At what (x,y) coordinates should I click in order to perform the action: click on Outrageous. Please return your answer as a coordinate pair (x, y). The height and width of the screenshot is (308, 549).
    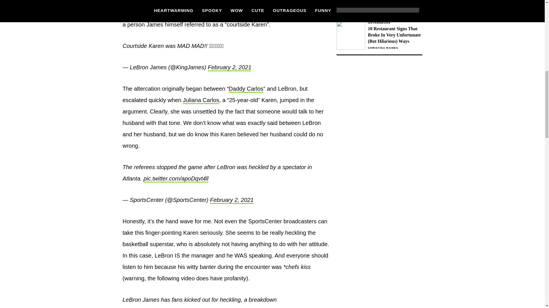
    Looking at the image, I should click on (214, 9).